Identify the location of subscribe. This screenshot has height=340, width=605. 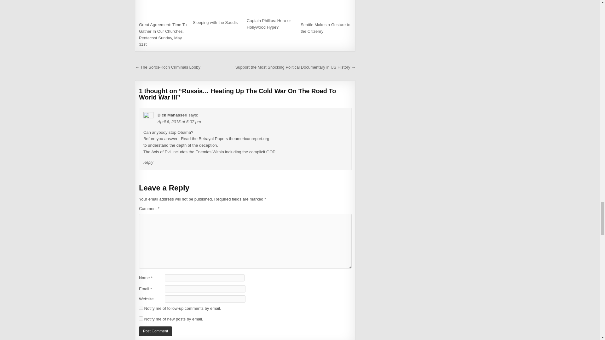
(141, 319).